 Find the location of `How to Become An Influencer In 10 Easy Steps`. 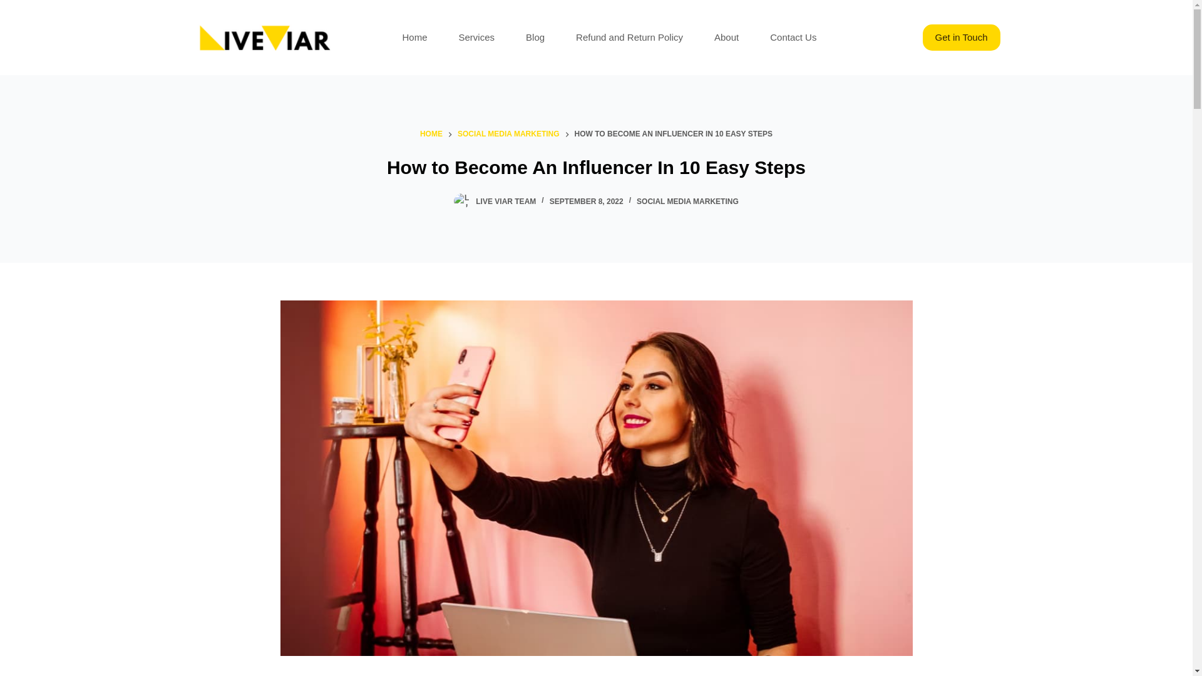

How to Become An Influencer In 10 Easy Steps is located at coordinates (596, 168).